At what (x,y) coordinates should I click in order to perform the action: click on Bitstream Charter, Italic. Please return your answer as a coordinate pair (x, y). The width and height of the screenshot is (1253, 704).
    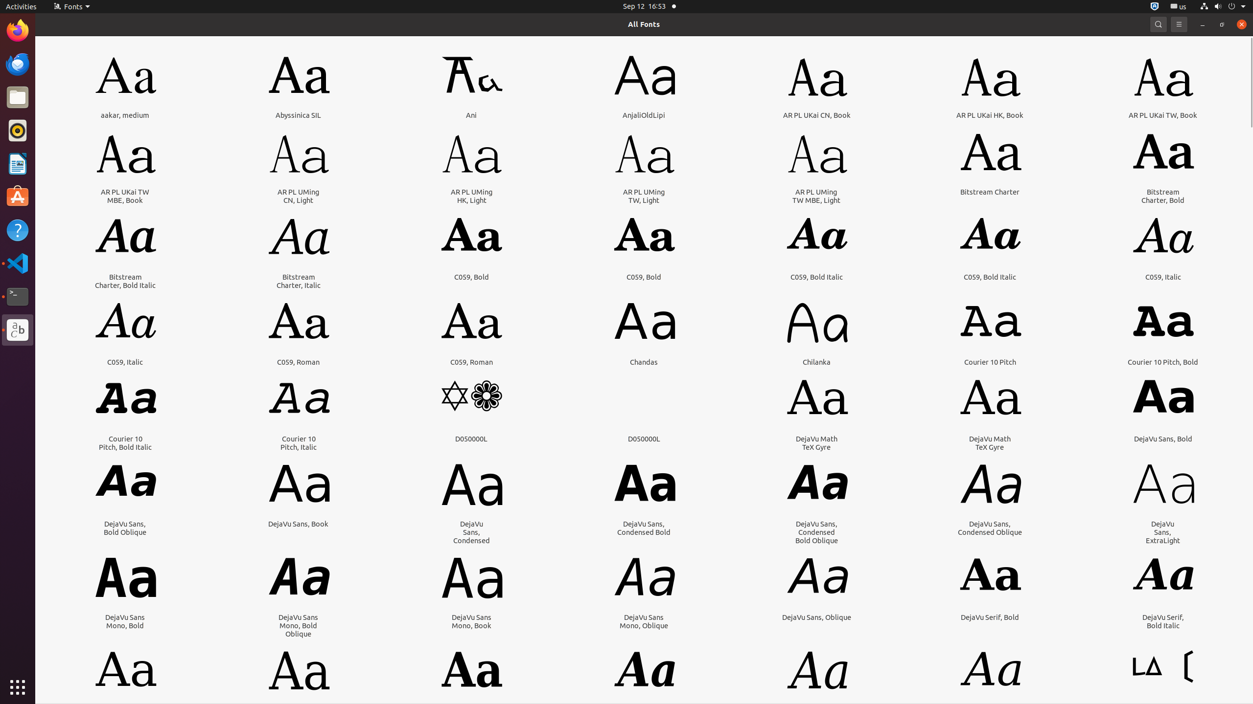
    Looking at the image, I should click on (299, 281).